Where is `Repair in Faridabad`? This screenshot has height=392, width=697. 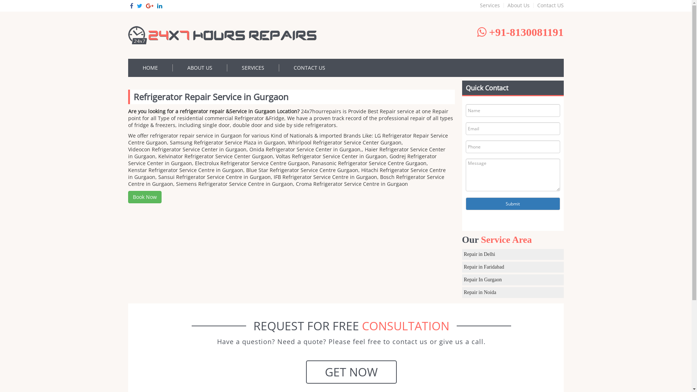 Repair in Faridabad is located at coordinates (513, 267).